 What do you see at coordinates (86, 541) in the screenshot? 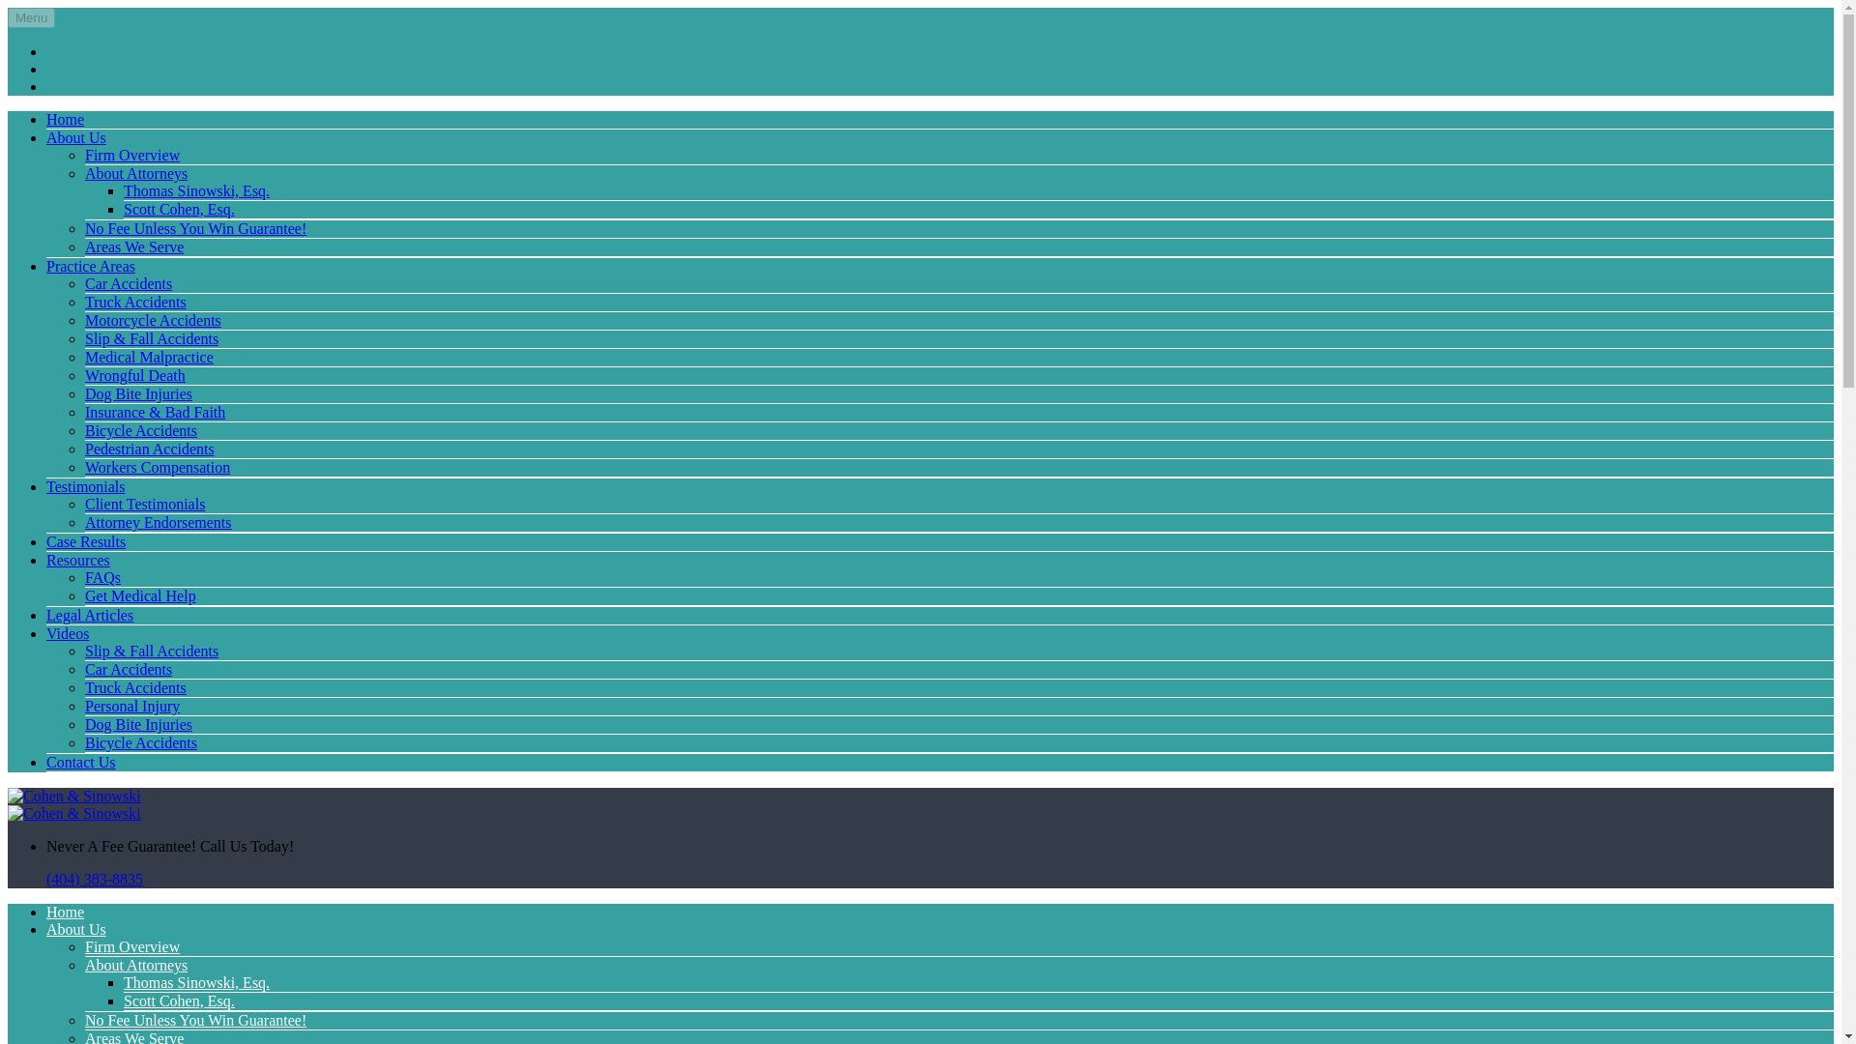
I see `Case Results` at bounding box center [86, 541].